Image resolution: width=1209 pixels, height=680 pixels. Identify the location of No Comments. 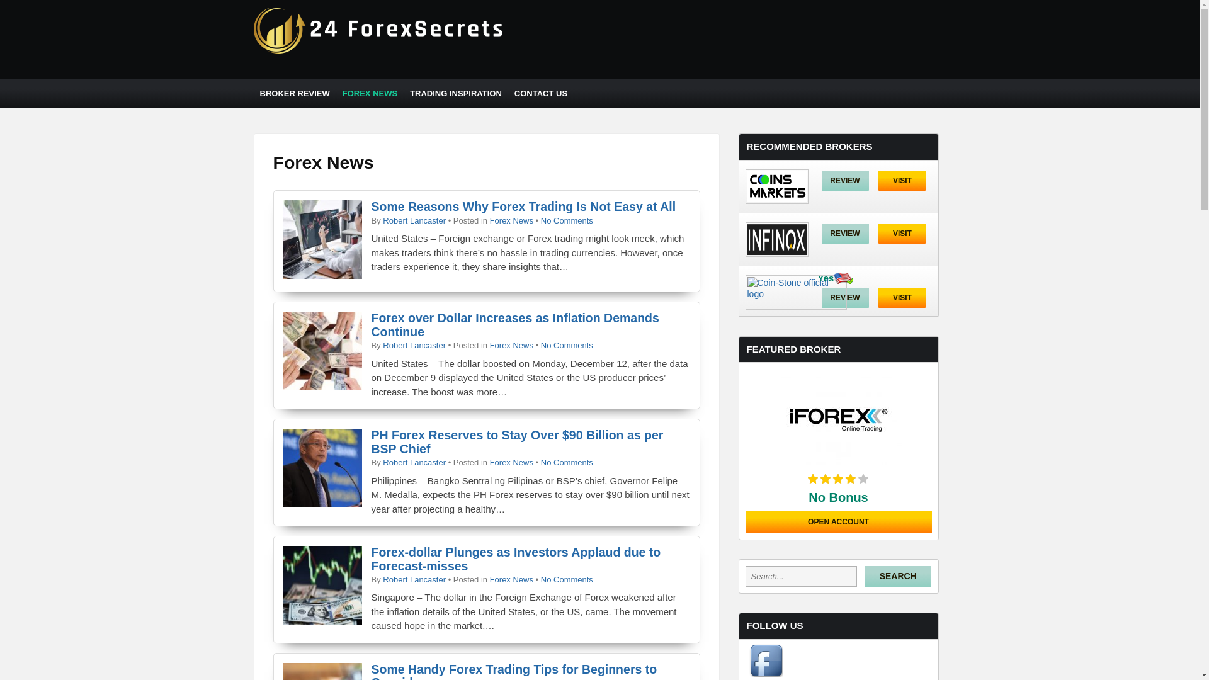
(567, 462).